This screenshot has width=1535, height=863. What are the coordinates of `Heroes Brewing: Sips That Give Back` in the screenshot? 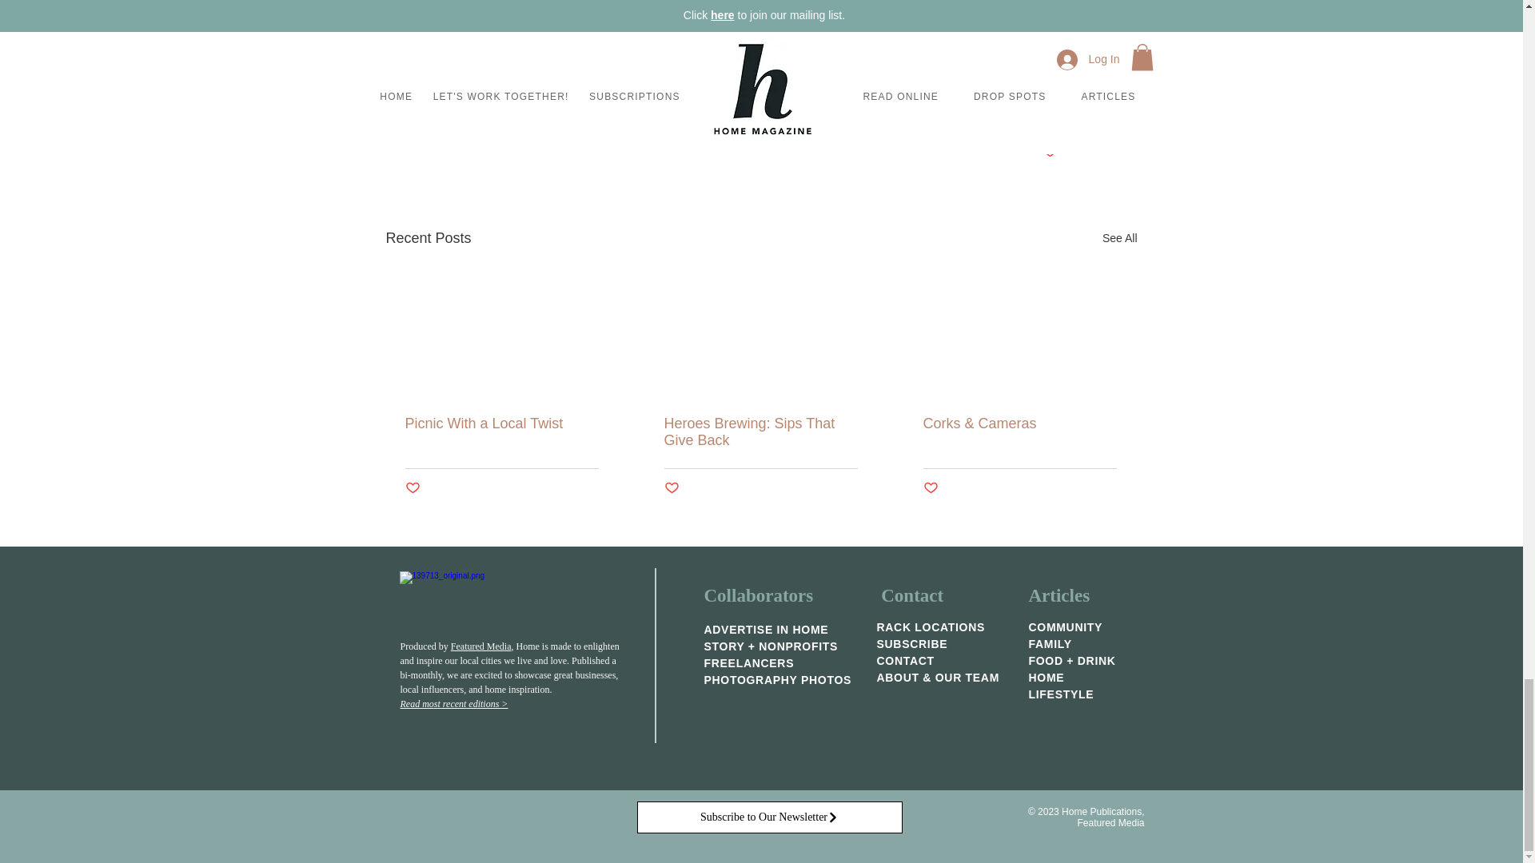 It's located at (760, 431).